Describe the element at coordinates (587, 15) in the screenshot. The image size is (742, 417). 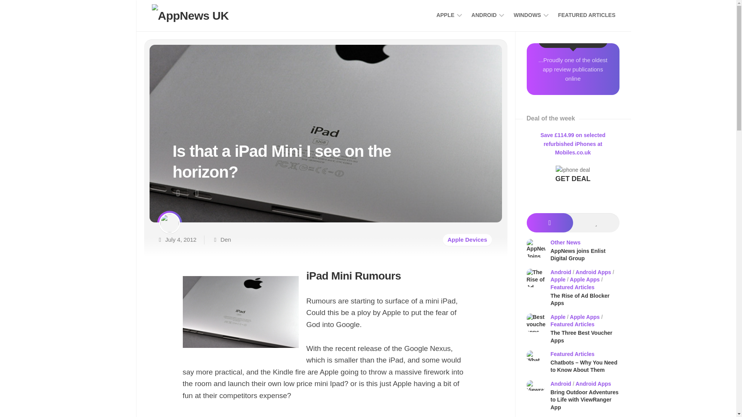
I see `FEATURED ARTICLES` at that location.